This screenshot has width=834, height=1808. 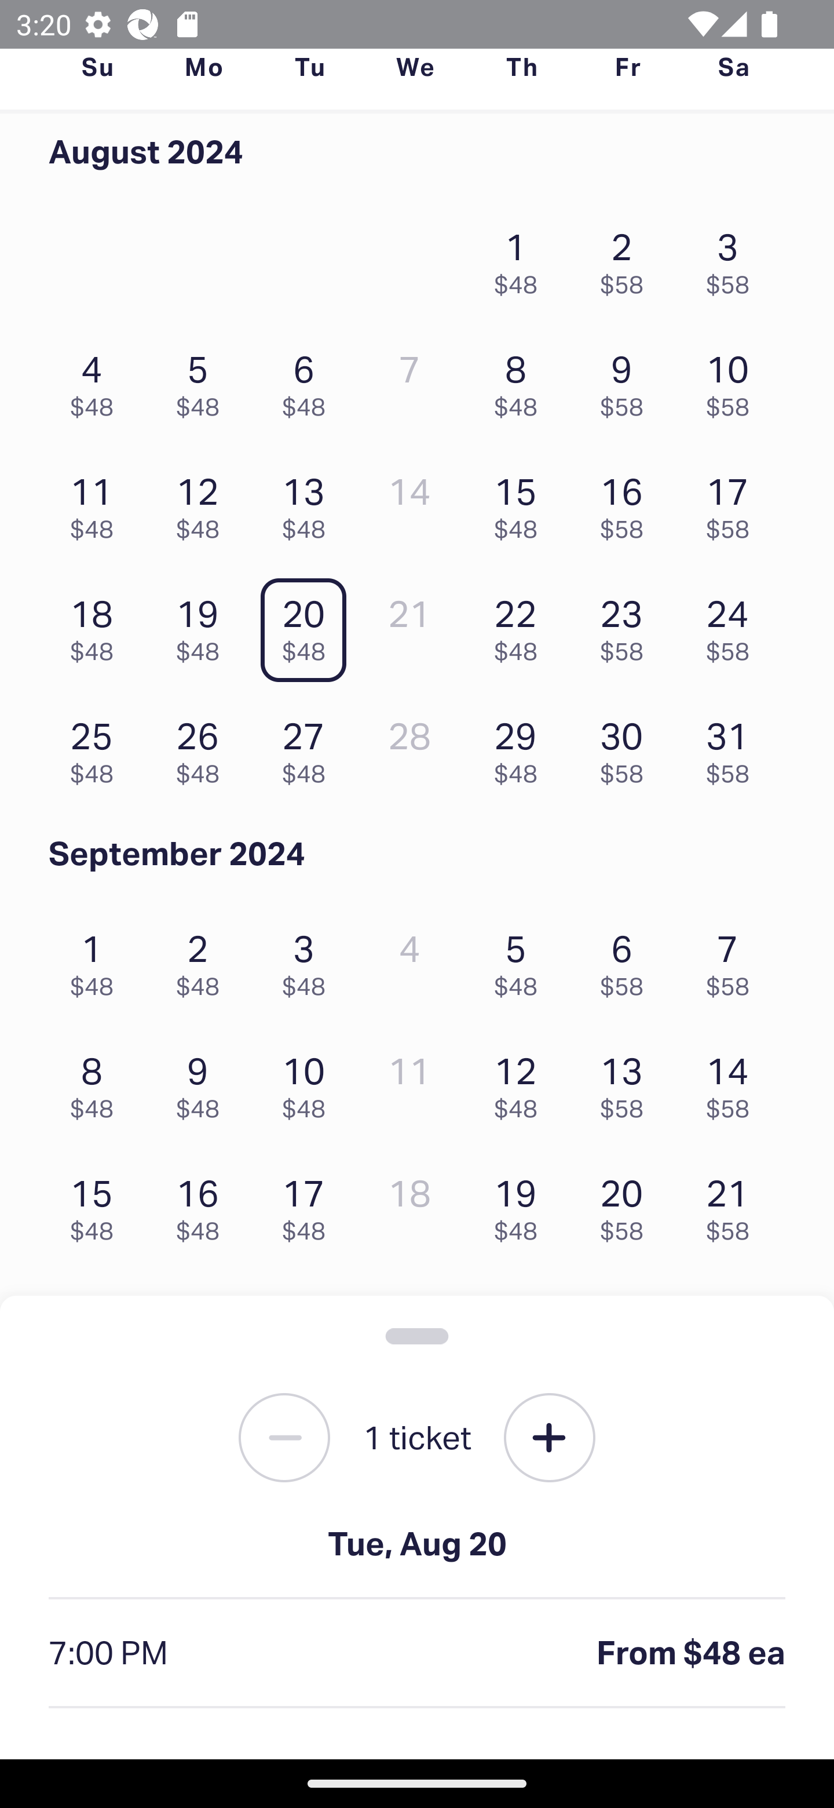 What do you see at coordinates (309, 502) in the screenshot?
I see `13 $48` at bounding box center [309, 502].